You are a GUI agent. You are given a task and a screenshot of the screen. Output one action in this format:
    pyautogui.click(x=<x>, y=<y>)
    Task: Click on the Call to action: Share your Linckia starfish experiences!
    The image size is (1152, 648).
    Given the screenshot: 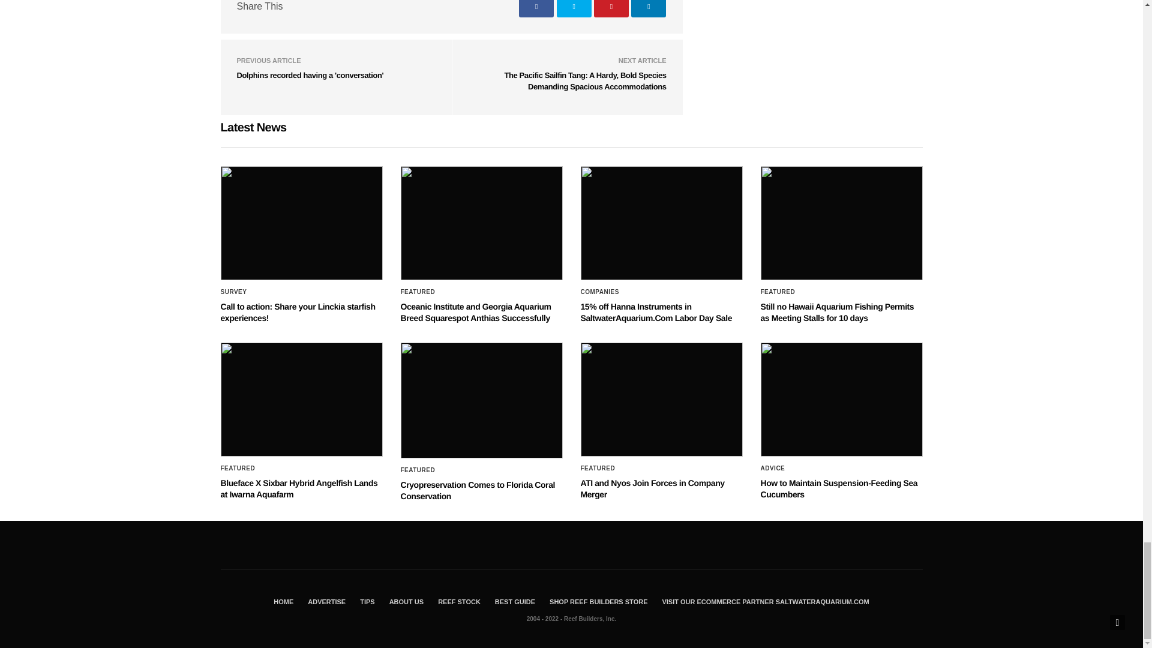 What is the action you would take?
    pyautogui.click(x=301, y=223)
    